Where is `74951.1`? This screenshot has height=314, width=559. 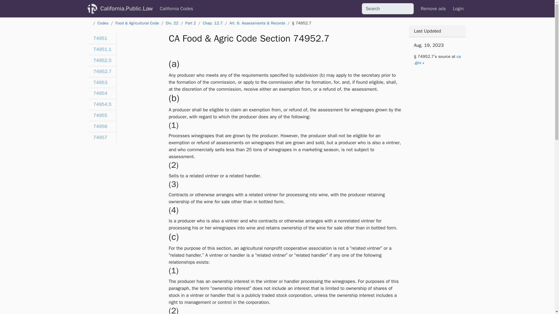 74951.1 is located at coordinates (102, 50).